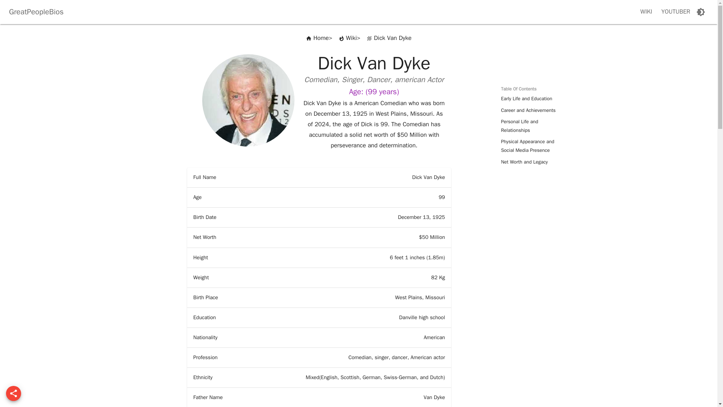  Describe the element at coordinates (646, 12) in the screenshot. I see `WIKI` at that location.